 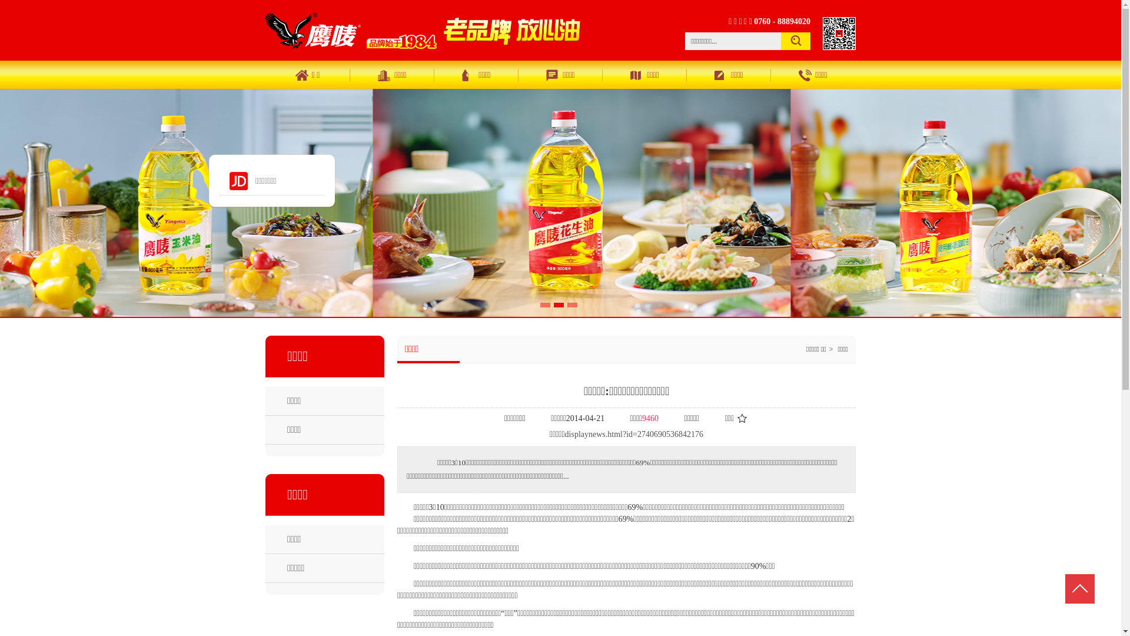 I want to click on displaynews.html?id=2740690536842176, so click(x=634, y=435).